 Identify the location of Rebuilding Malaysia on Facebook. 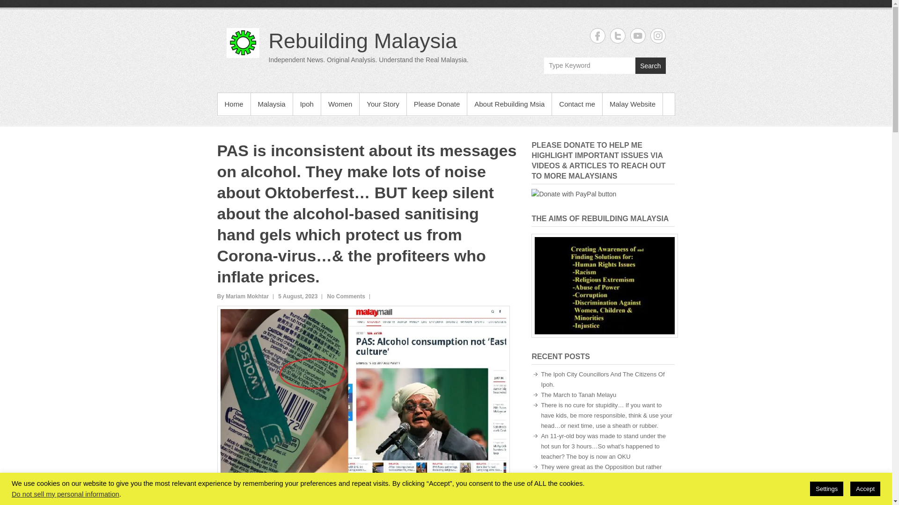
(597, 36).